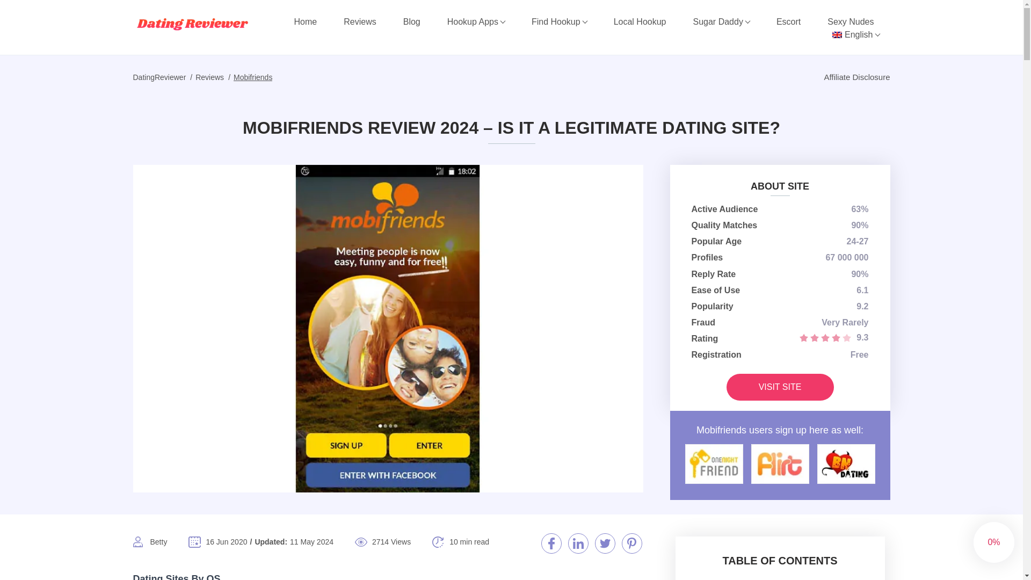  What do you see at coordinates (851, 21) in the screenshot?
I see `Sexy Nudes` at bounding box center [851, 21].